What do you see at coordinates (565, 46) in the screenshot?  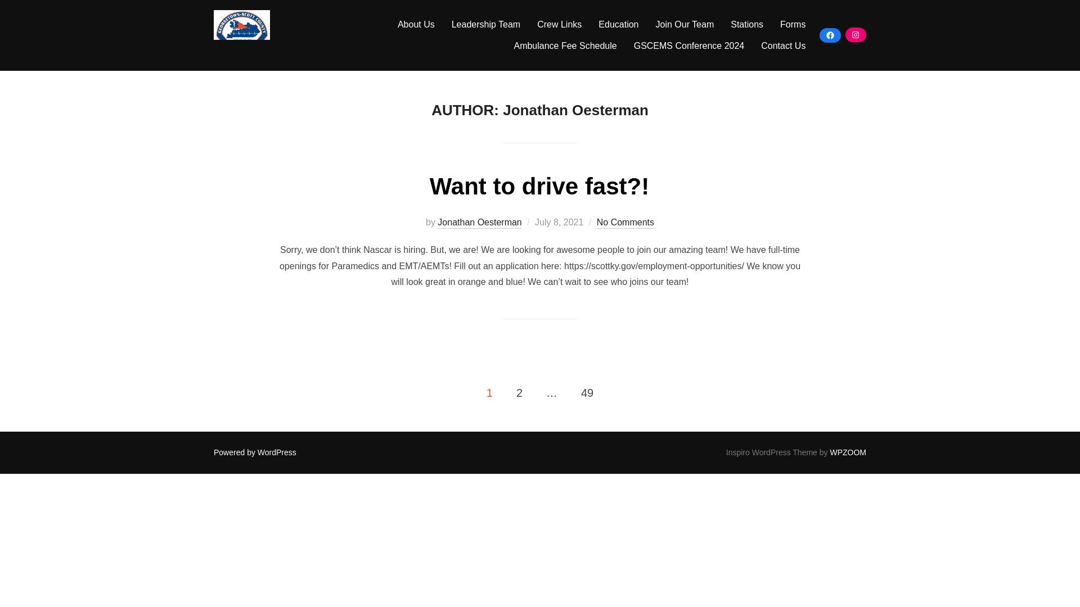 I see `Ambulance Fee Schedule` at bounding box center [565, 46].